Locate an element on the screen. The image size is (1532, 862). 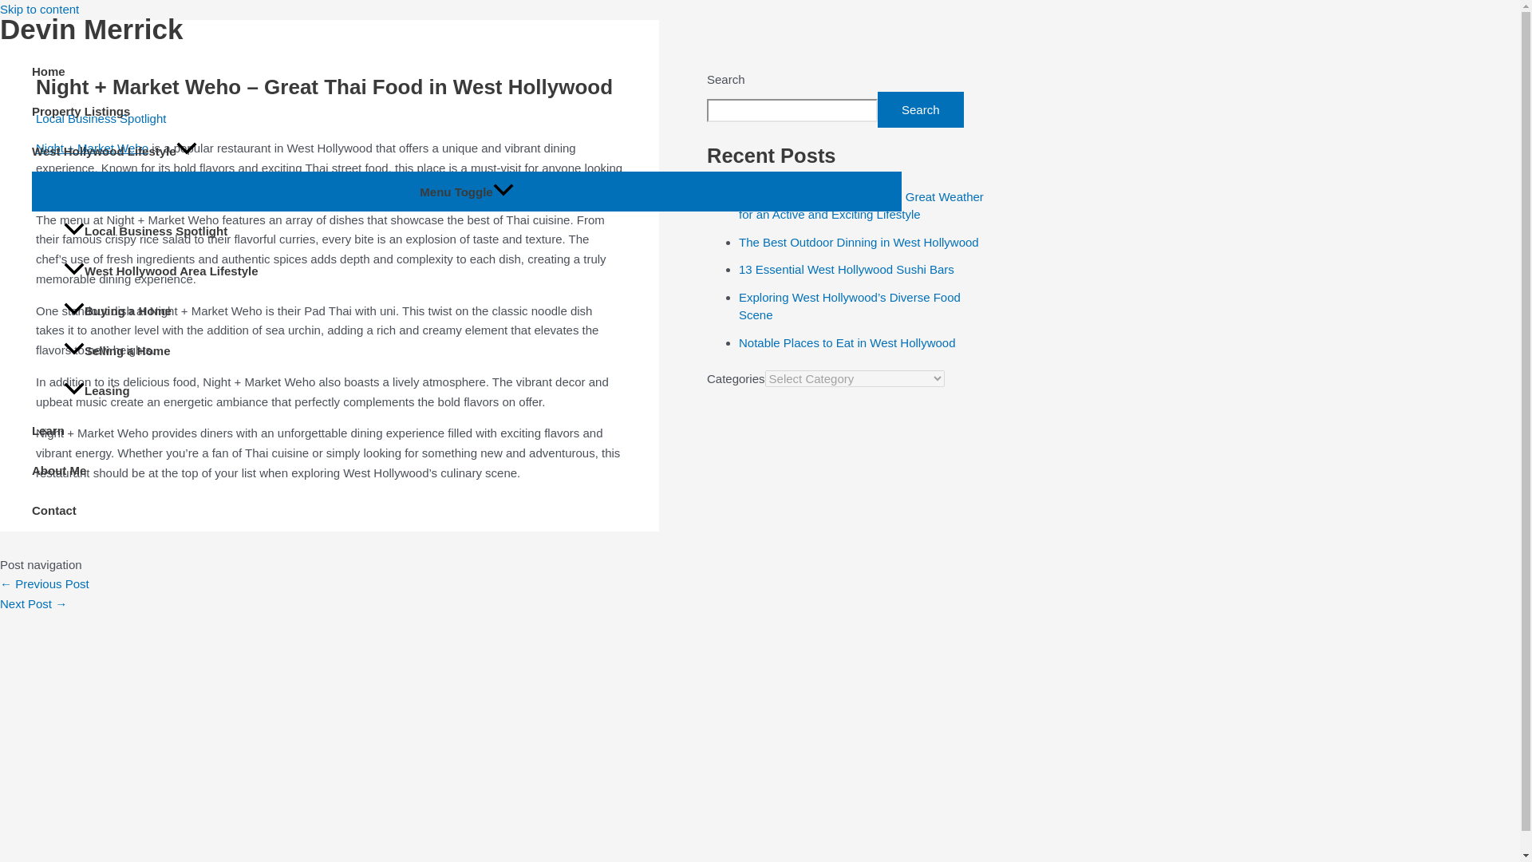
Property Listings is located at coordinates (467, 111).